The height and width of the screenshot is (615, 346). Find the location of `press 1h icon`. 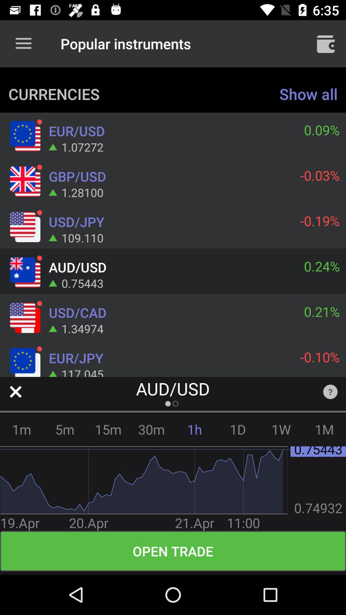

press 1h icon is located at coordinates (195, 429).